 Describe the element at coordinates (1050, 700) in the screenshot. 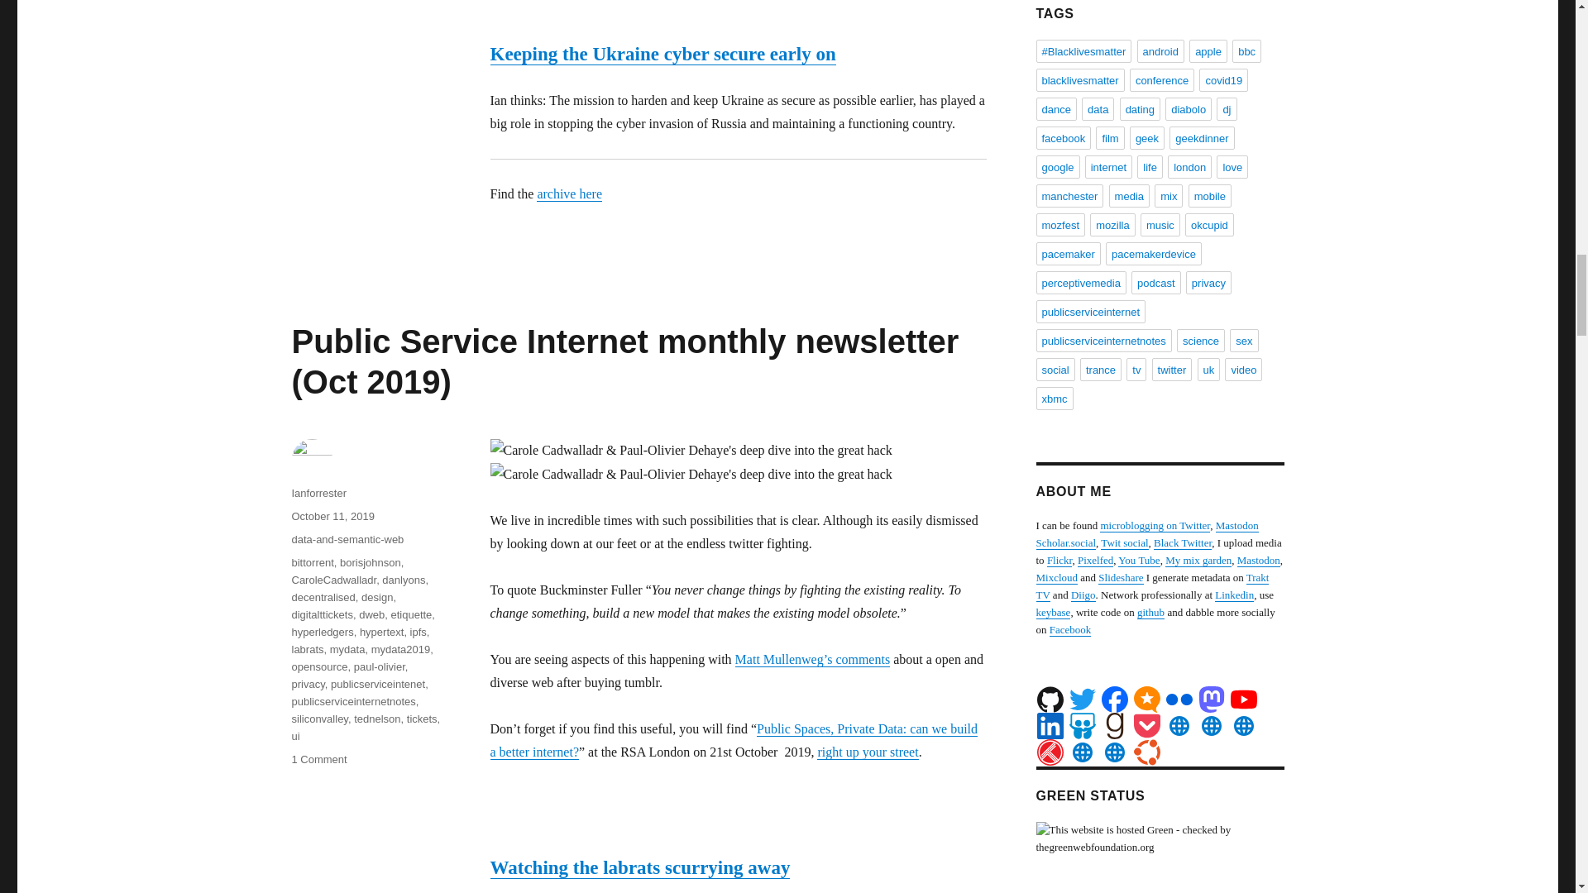

I see `GitHub` at that location.